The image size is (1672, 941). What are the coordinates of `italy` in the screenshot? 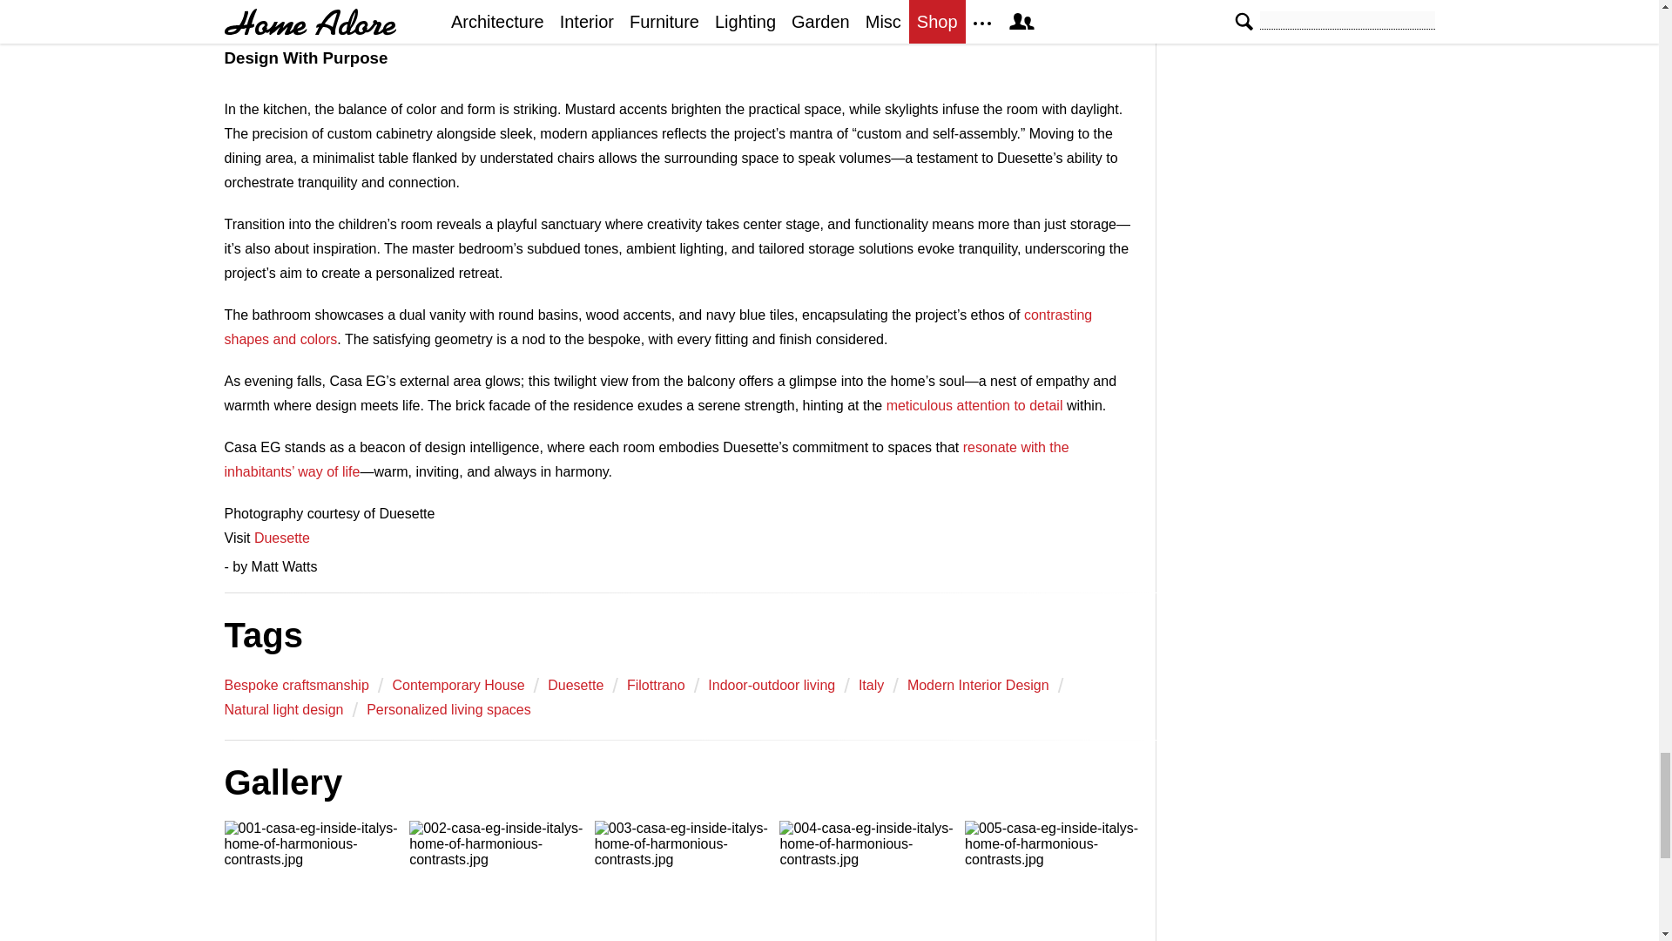 It's located at (871, 685).